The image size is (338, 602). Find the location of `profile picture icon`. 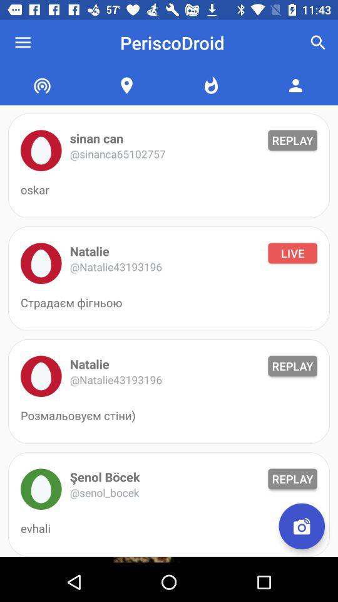

profile picture icon is located at coordinates (41, 263).